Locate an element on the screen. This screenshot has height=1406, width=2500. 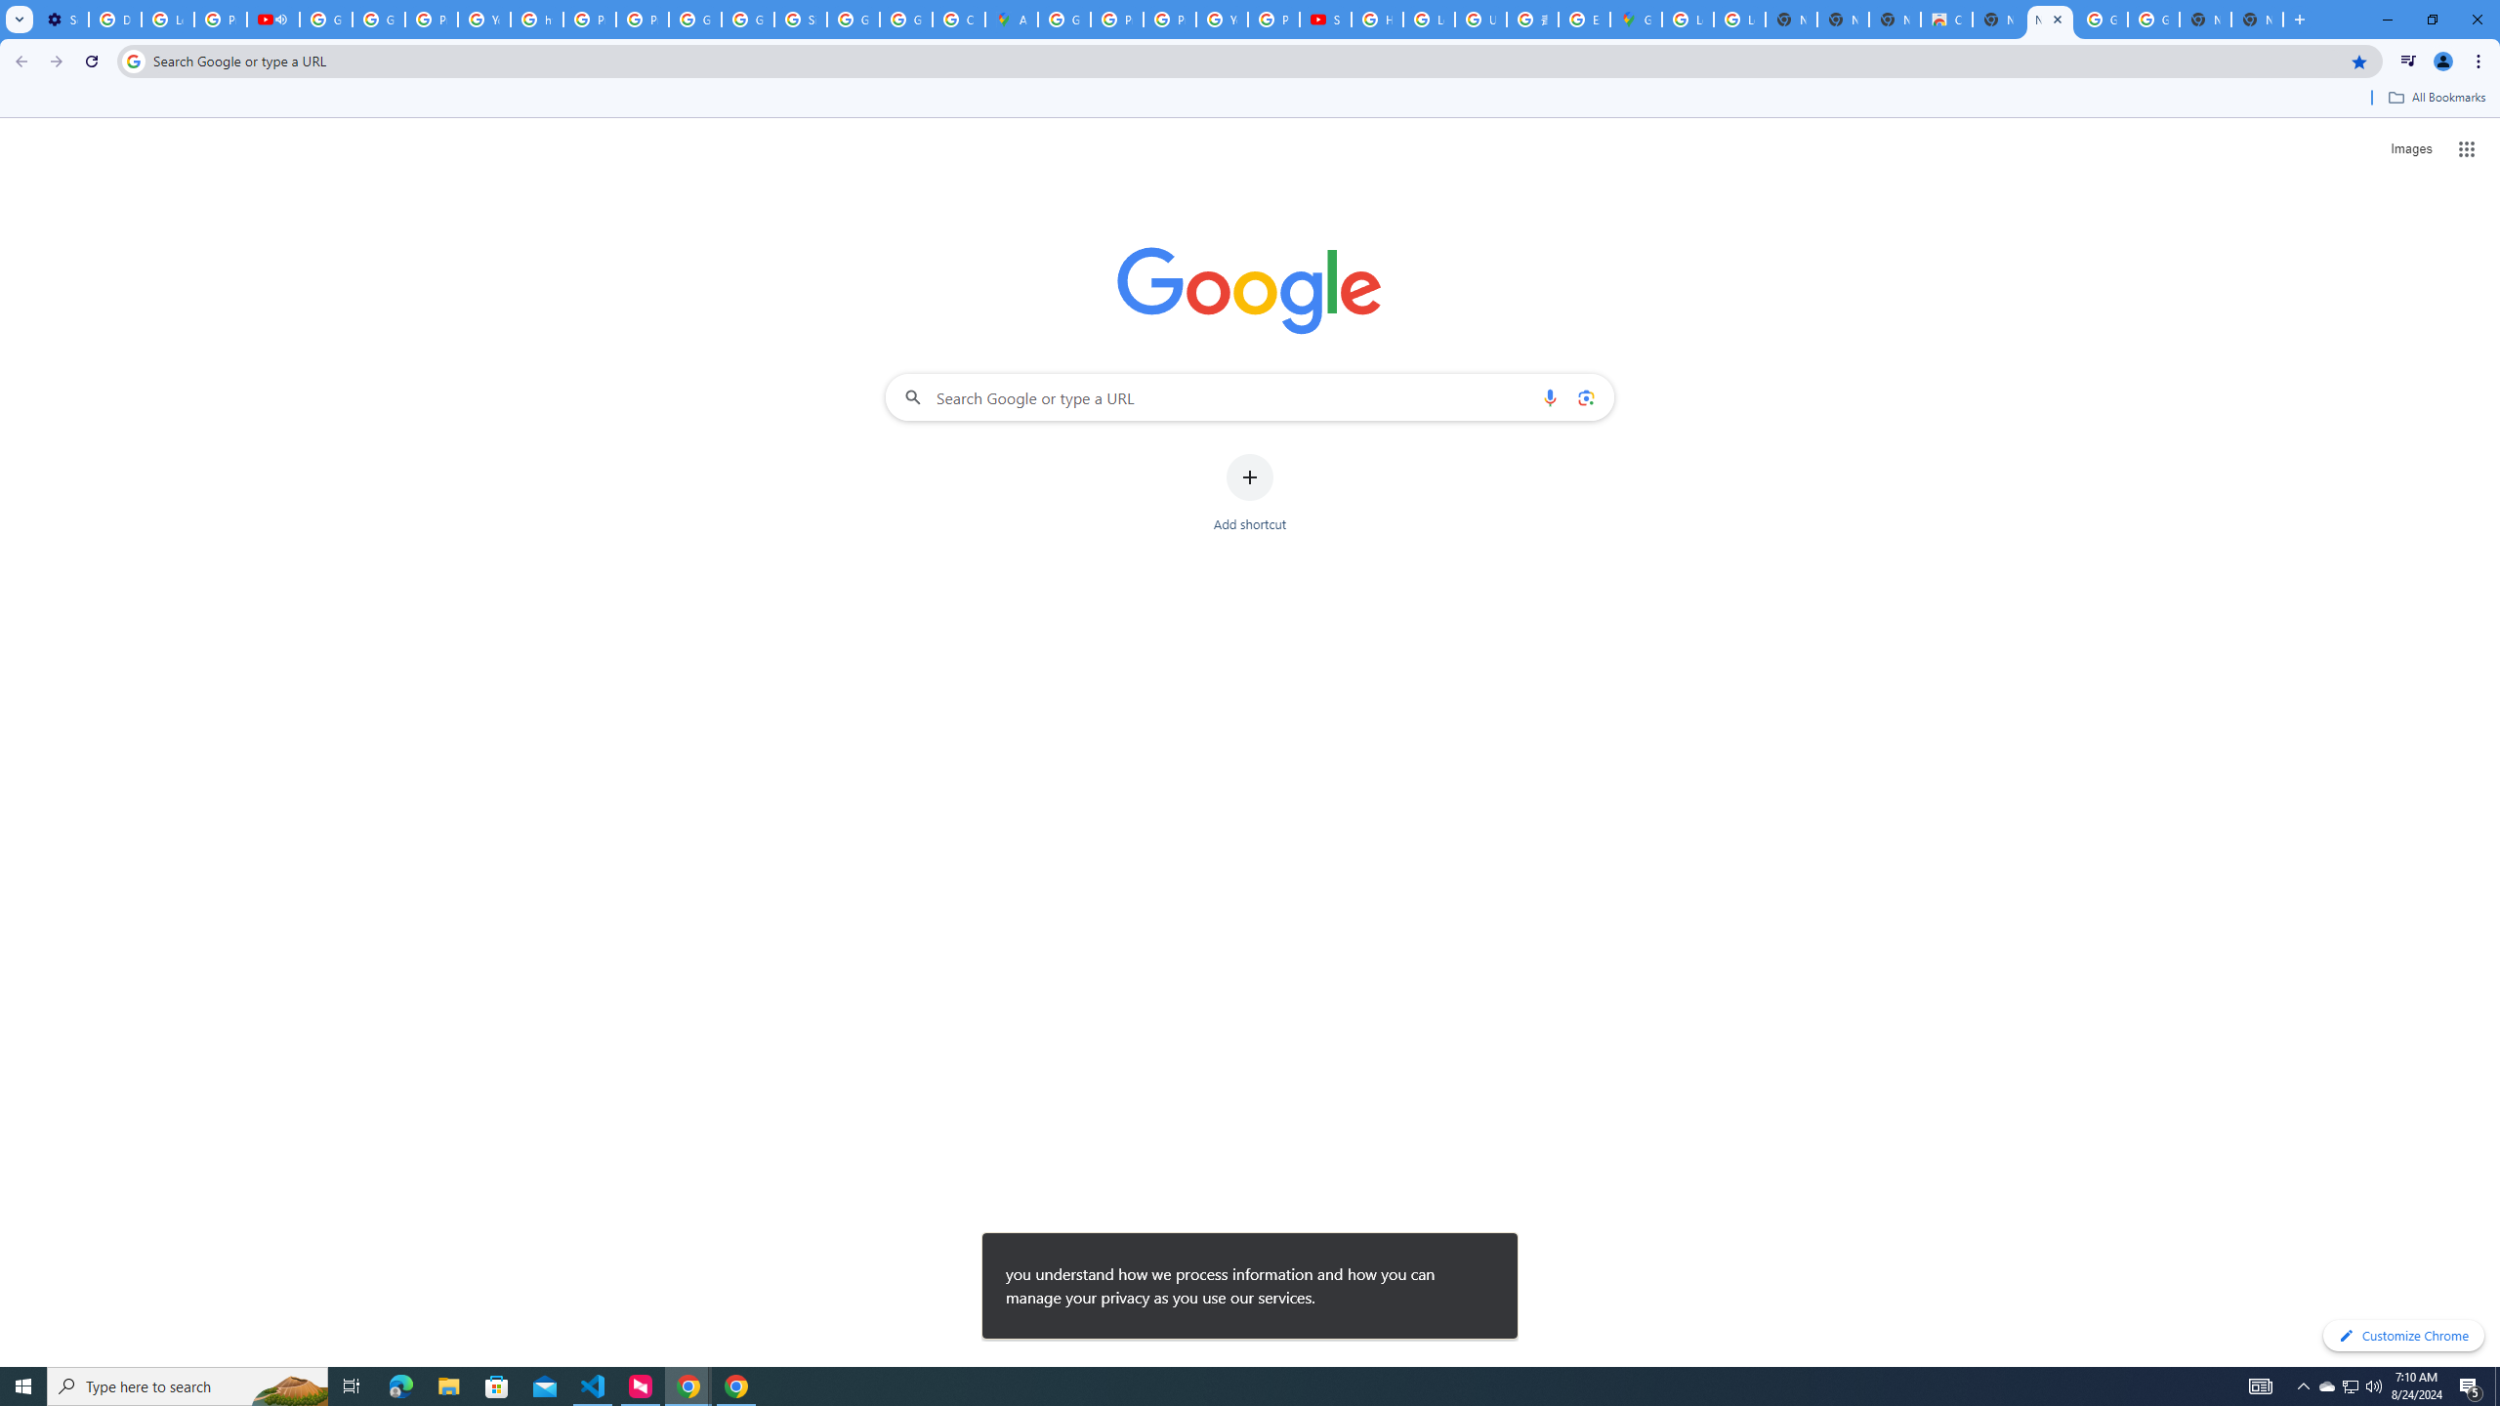
New Tab is located at coordinates (2257, 20).